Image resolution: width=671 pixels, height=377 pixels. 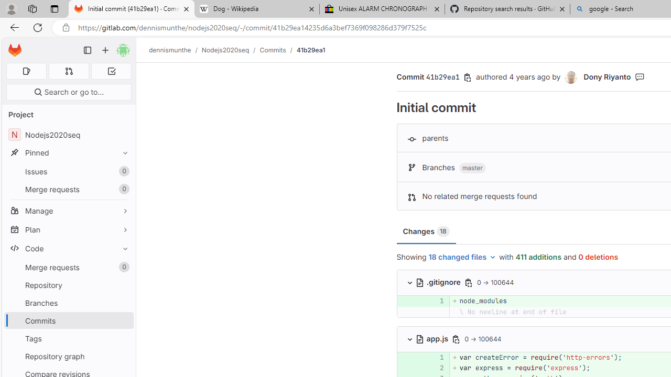 What do you see at coordinates (123, 171) in the screenshot?
I see `Unpin Issues` at bounding box center [123, 171].